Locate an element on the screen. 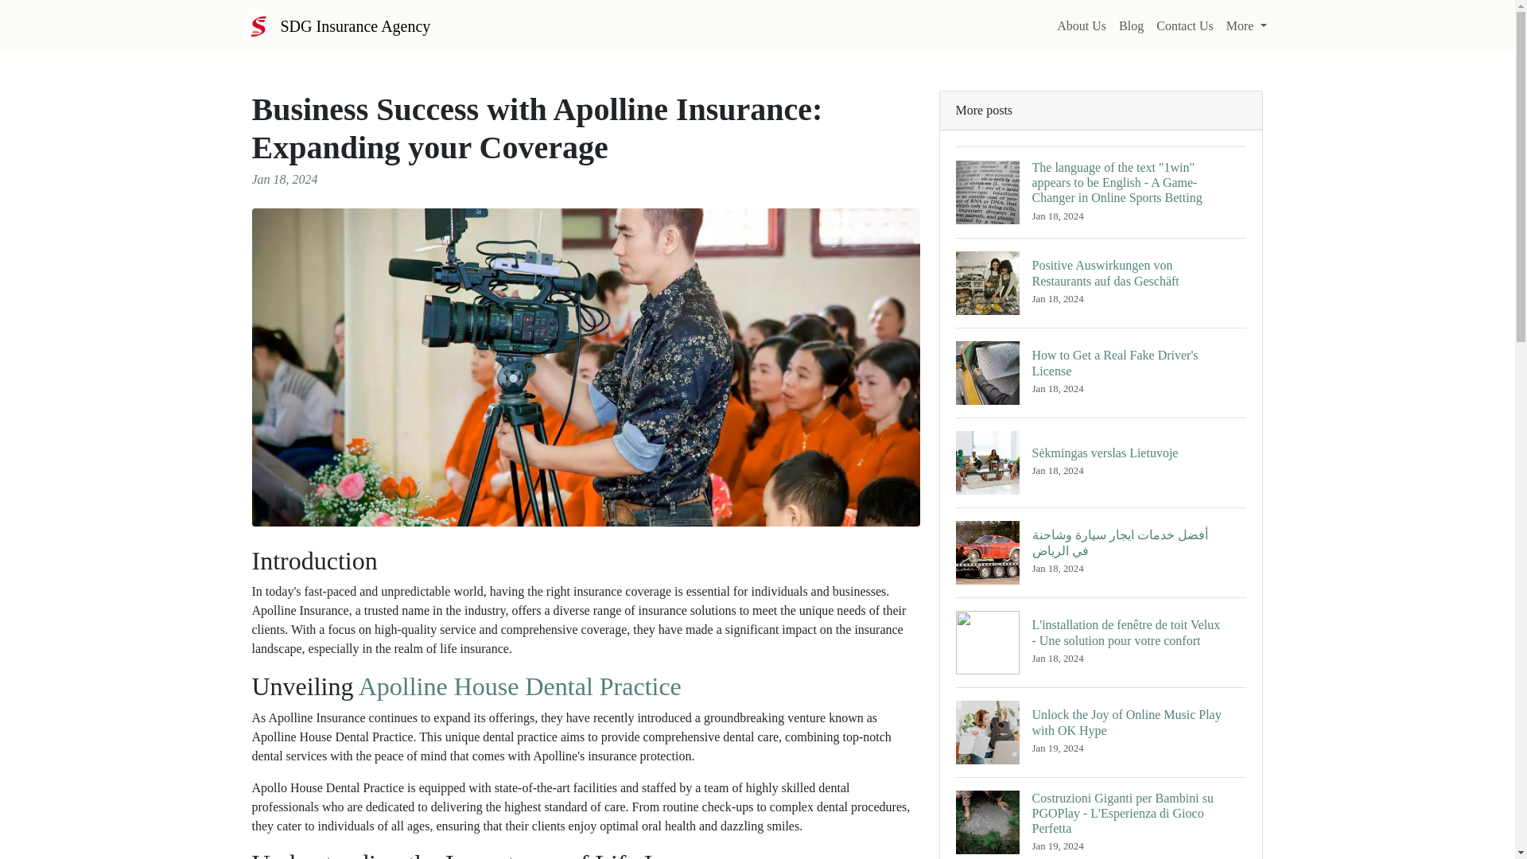 The height and width of the screenshot is (859, 1527). About Us is located at coordinates (1082, 25).